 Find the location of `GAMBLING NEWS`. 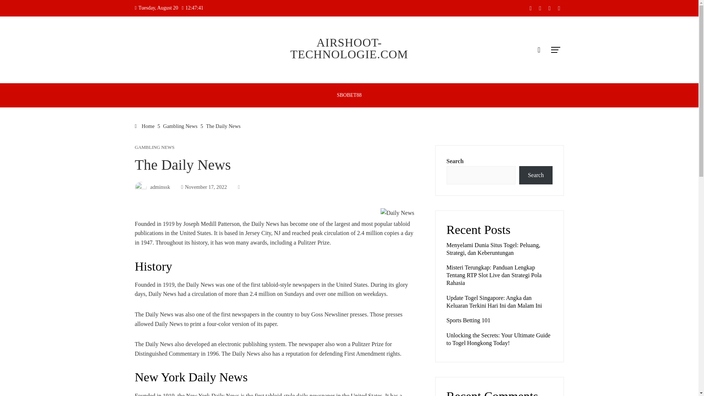

GAMBLING NEWS is located at coordinates (155, 147).